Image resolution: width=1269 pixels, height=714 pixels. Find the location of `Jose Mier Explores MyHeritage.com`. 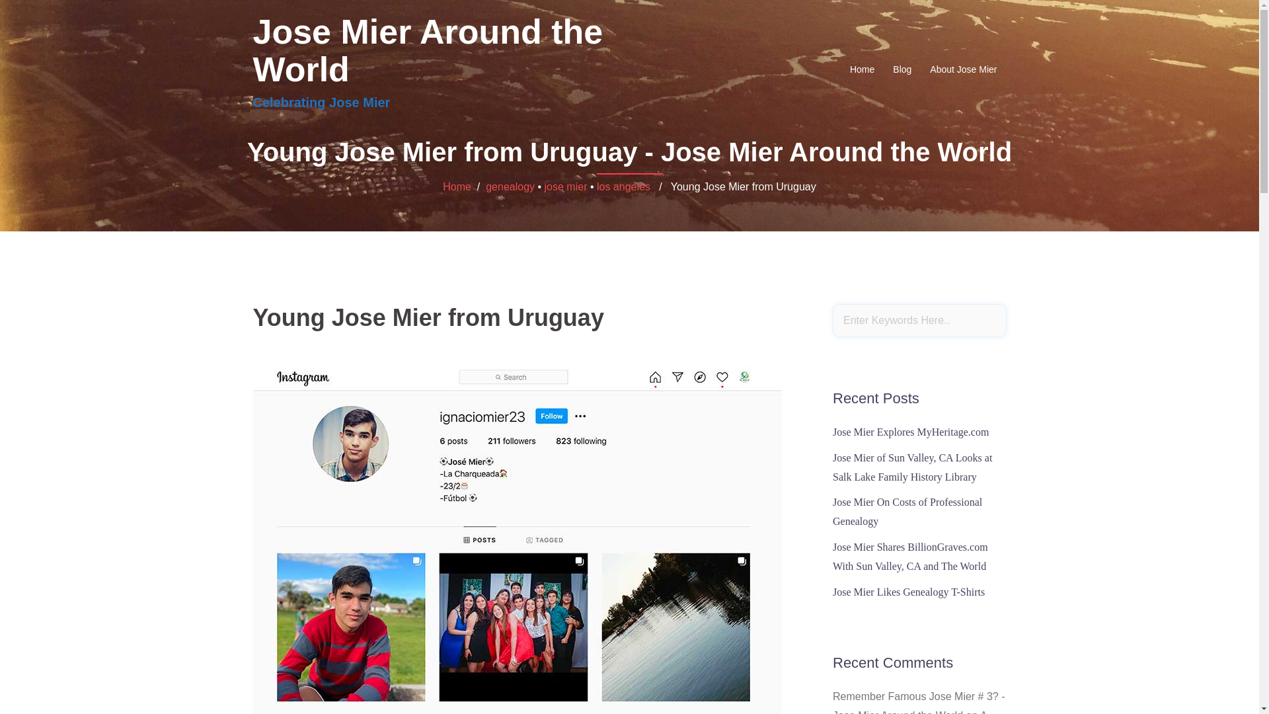

Jose Mier Explores MyHeritage.com is located at coordinates (910, 432).